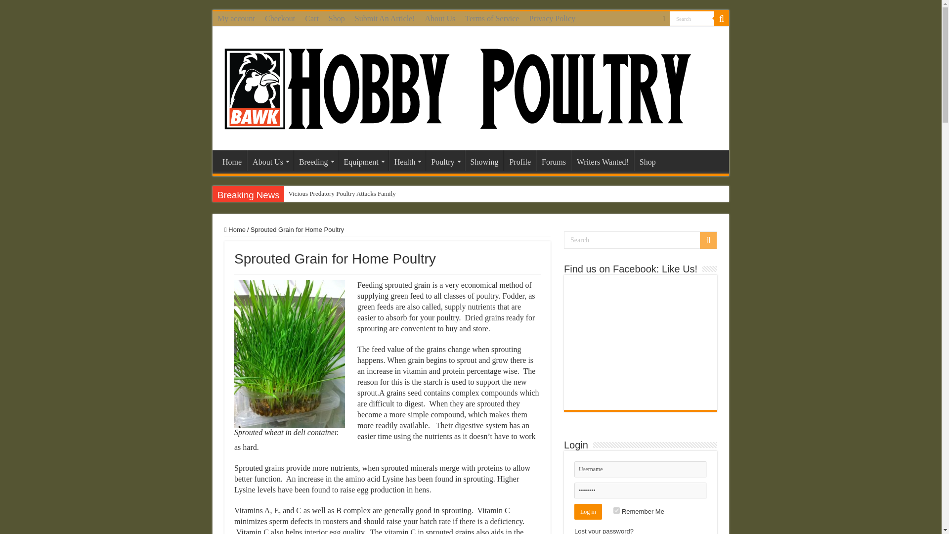 Image resolution: width=949 pixels, height=534 pixels. What do you see at coordinates (692, 18) in the screenshot?
I see `Search` at bounding box center [692, 18].